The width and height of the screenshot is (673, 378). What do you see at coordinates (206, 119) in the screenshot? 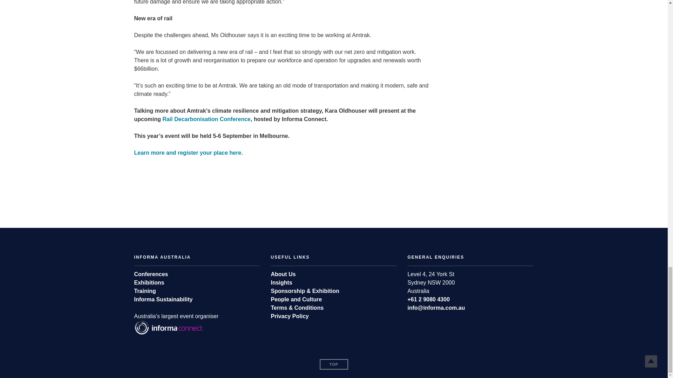
I see `Rail Decarbonisation Conference` at bounding box center [206, 119].